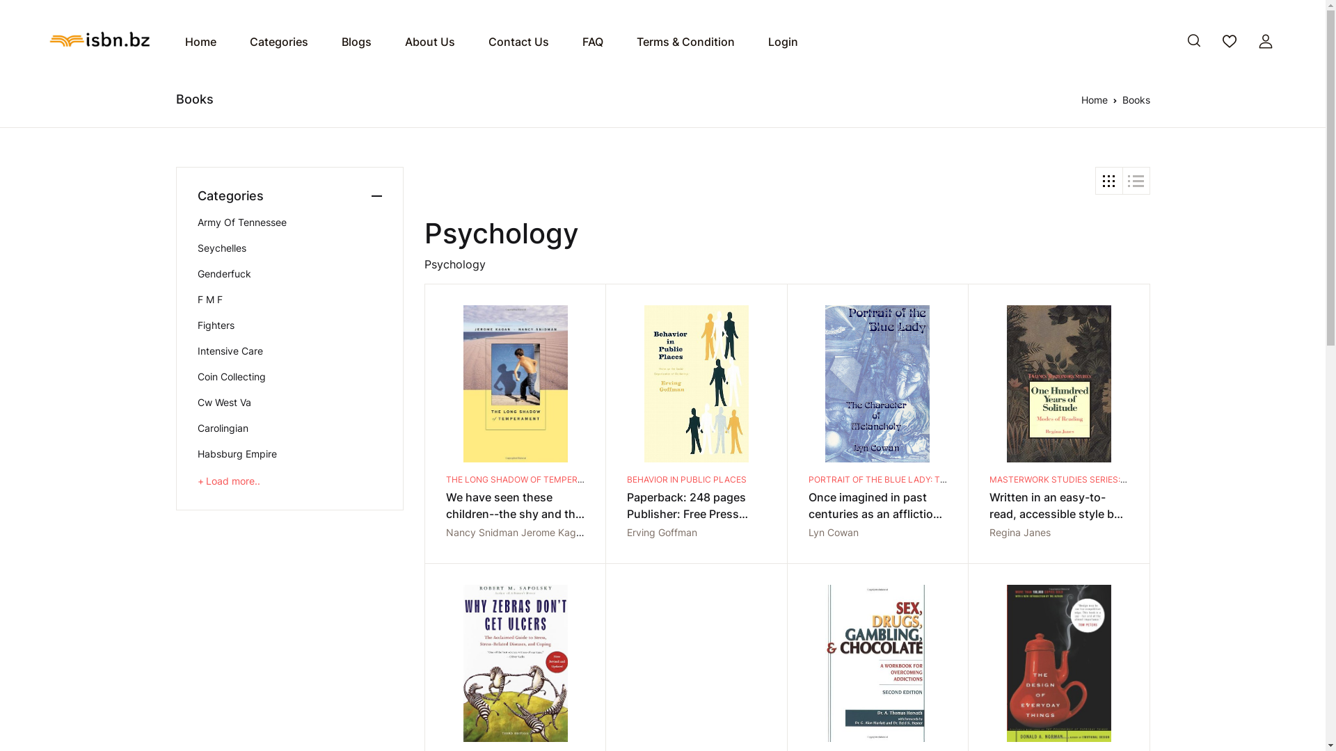 The image size is (1336, 751). What do you see at coordinates (944, 480) in the screenshot?
I see `PORTRAIT OF THE BLUE LADY: THE CHARACTER OF MELANCHOLY` at bounding box center [944, 480].